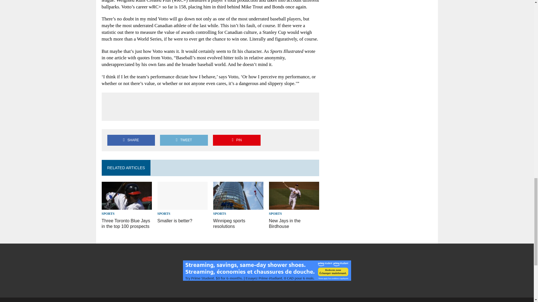 Image resolution: width=538 pixels, height=302 pixels. I want to click on Three Toronto Blue Jays in the top 100 prospects, so click(127, 206).